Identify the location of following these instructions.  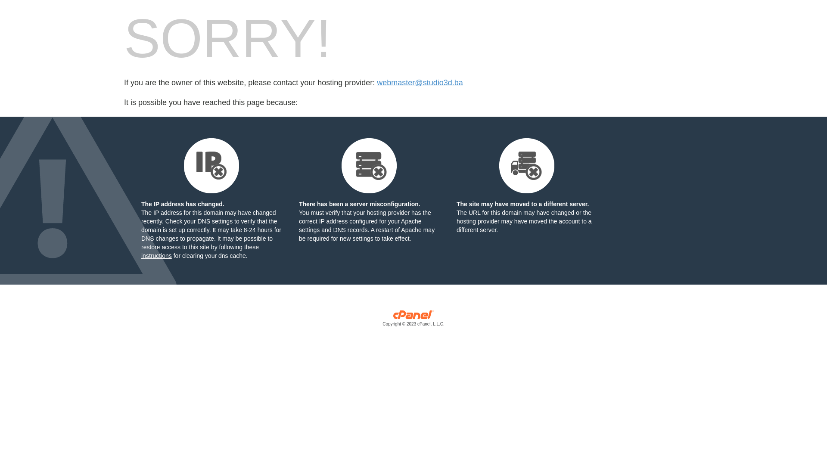
(200, 251).